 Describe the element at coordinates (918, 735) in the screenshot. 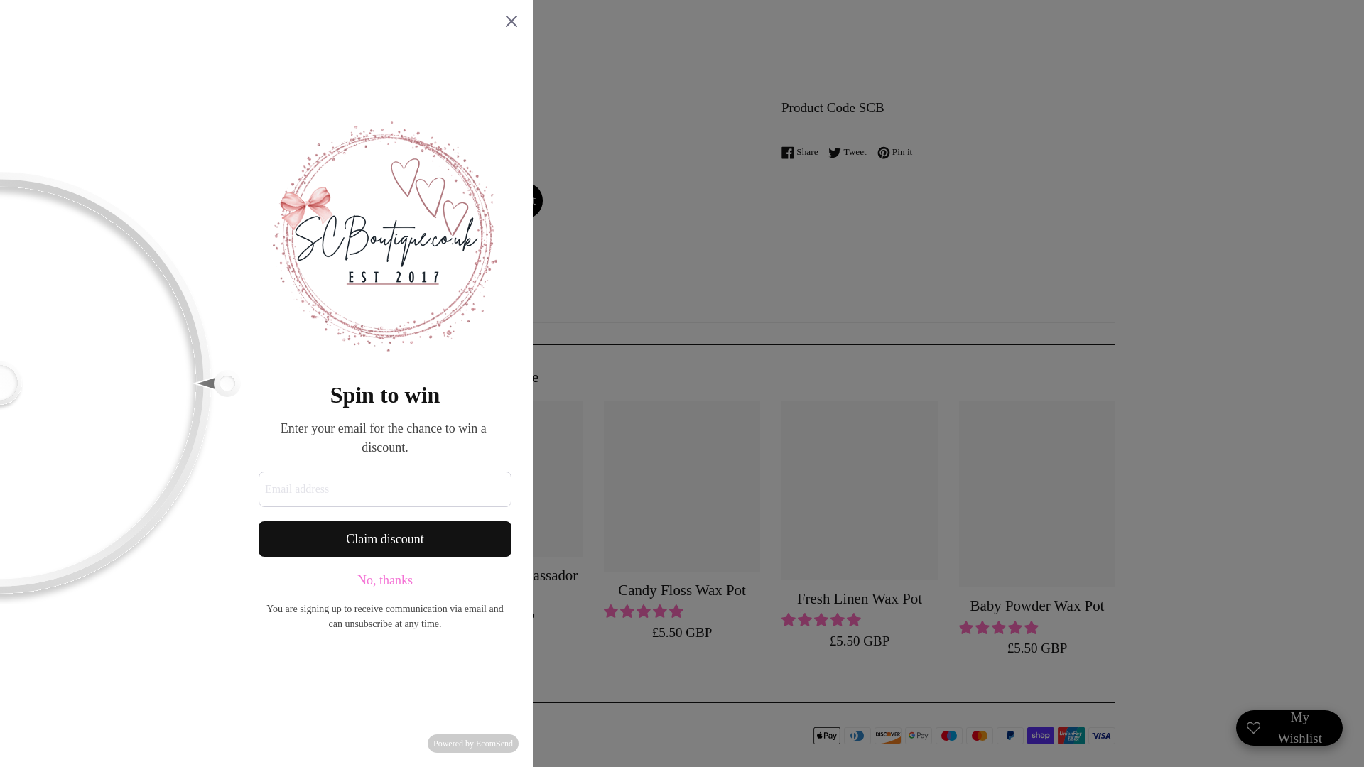

I see `Google Pay` at that location.